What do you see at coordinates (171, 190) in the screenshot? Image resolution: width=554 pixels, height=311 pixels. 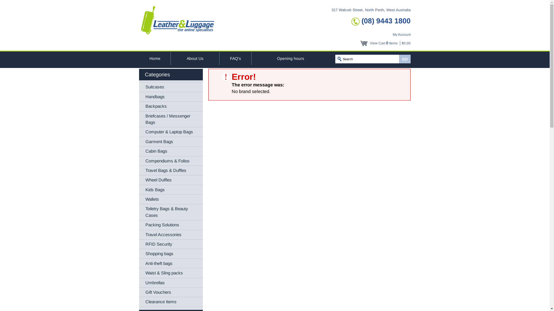 I see `Kids Bags` at bounding box center [171, 190].